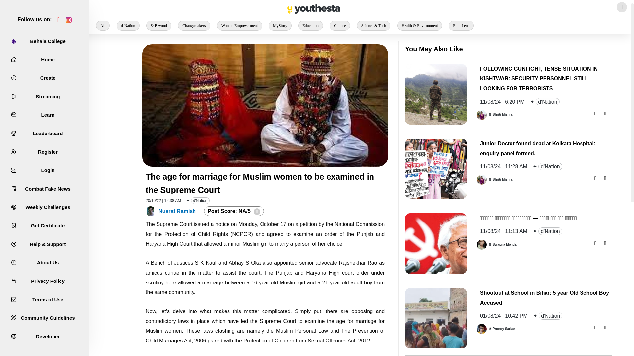 Image resolution: width=634 pixels, height=356 pixels. What do you see at coordinates (44, 337) in the screenshot?
I see `Developer` at bounding box center [44, 337].